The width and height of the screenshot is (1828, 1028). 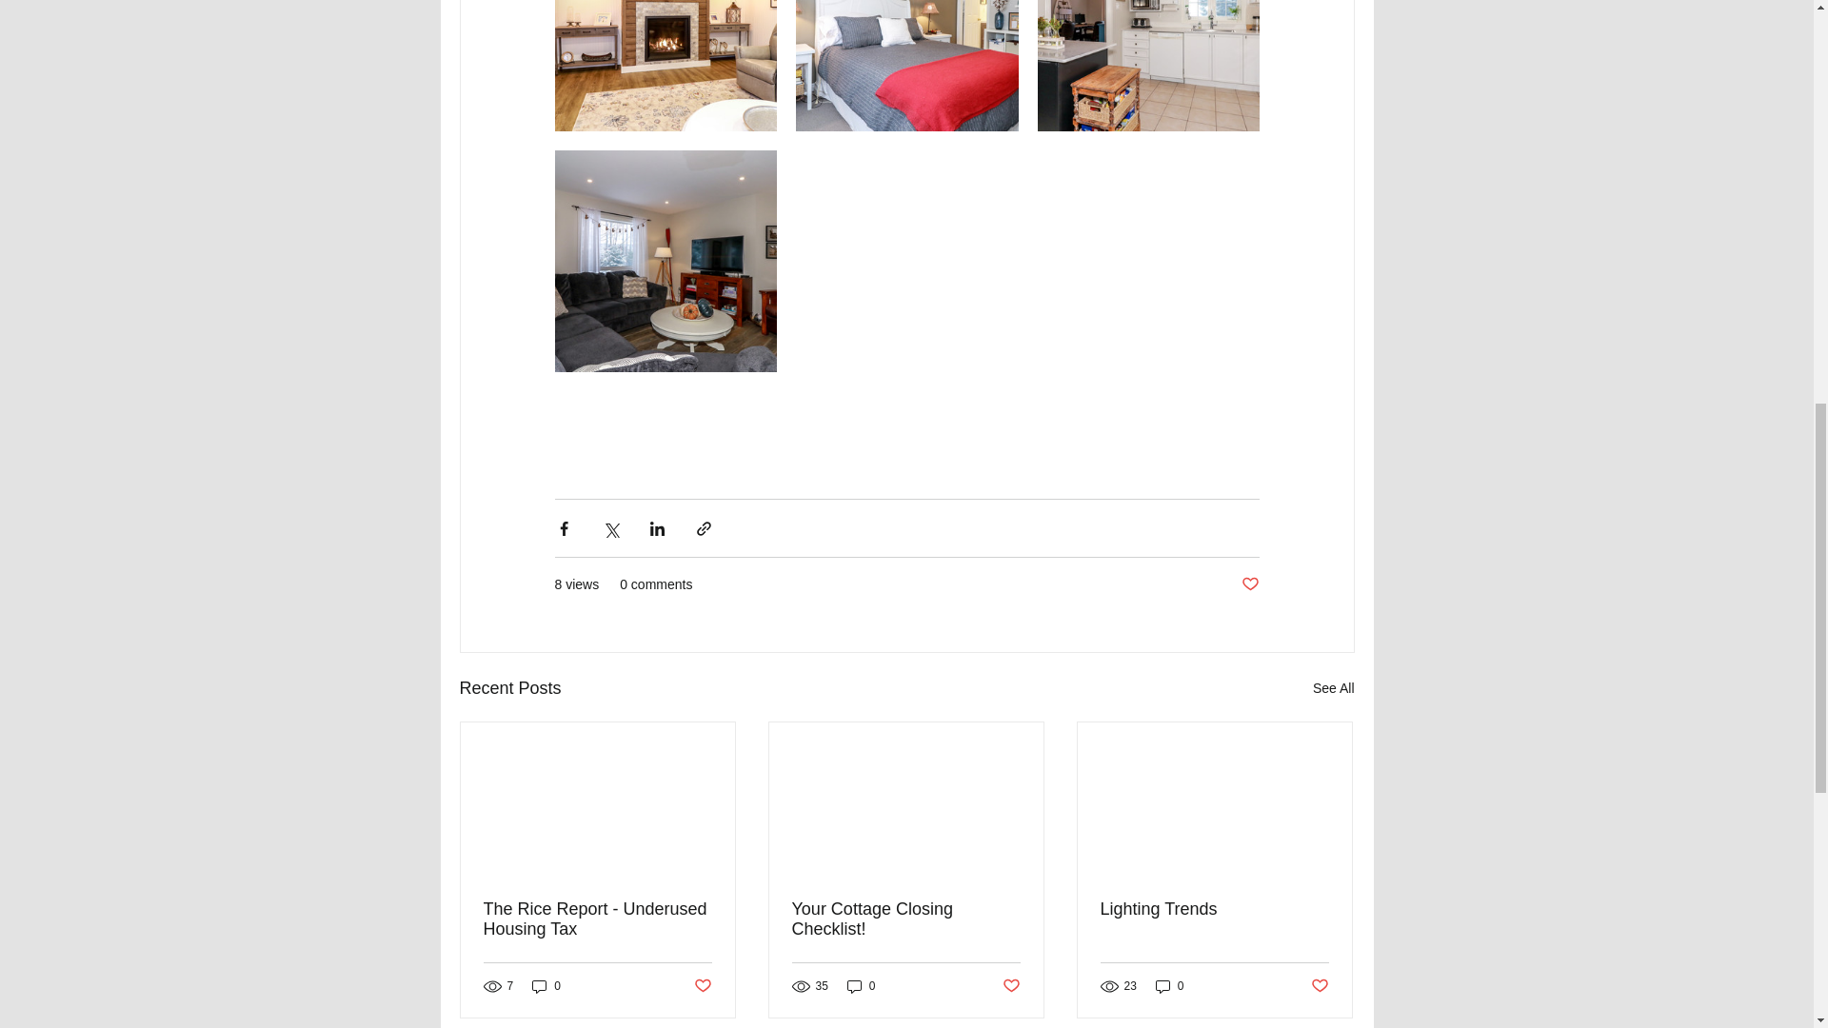 I want to click on The Rice Report - Underused Housing Tax, so click(x=598, y=919).